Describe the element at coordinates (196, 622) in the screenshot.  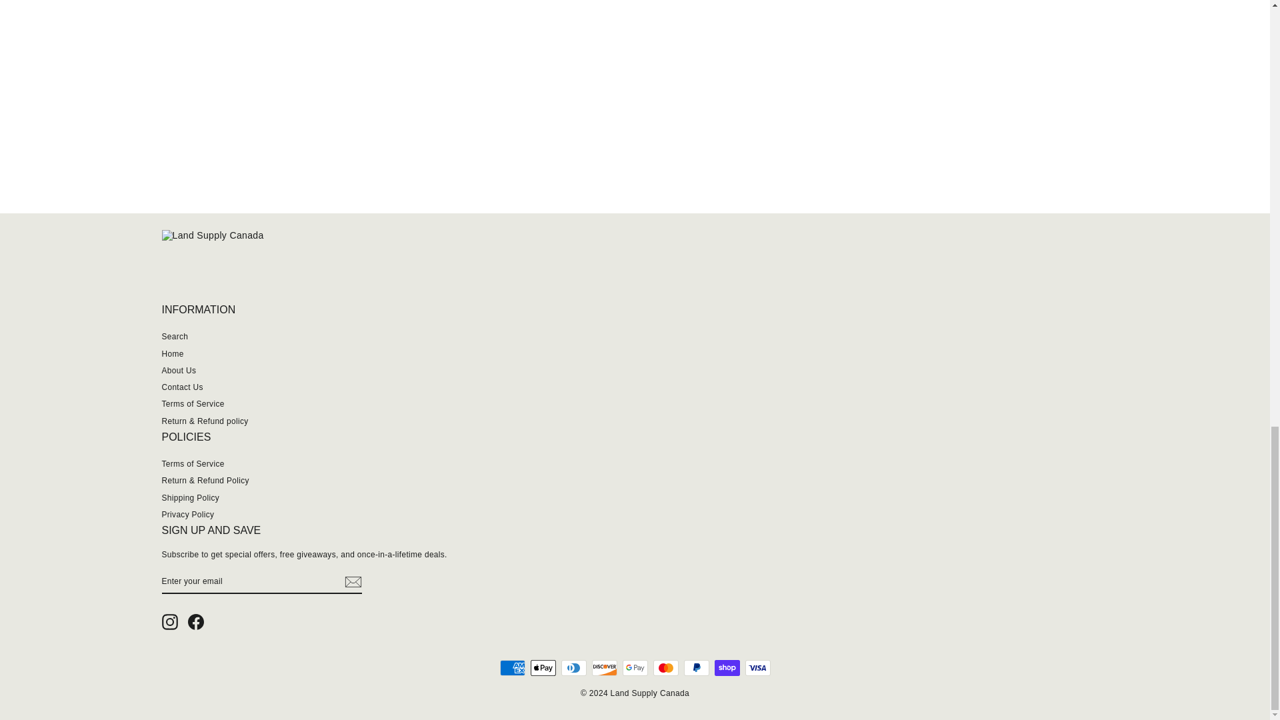
I see `Land Supply Canada on Facebook` at that location.